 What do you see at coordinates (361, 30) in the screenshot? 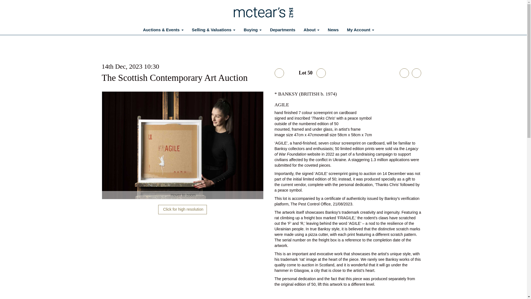
I see `My Account` at bounding box center [361, 30].